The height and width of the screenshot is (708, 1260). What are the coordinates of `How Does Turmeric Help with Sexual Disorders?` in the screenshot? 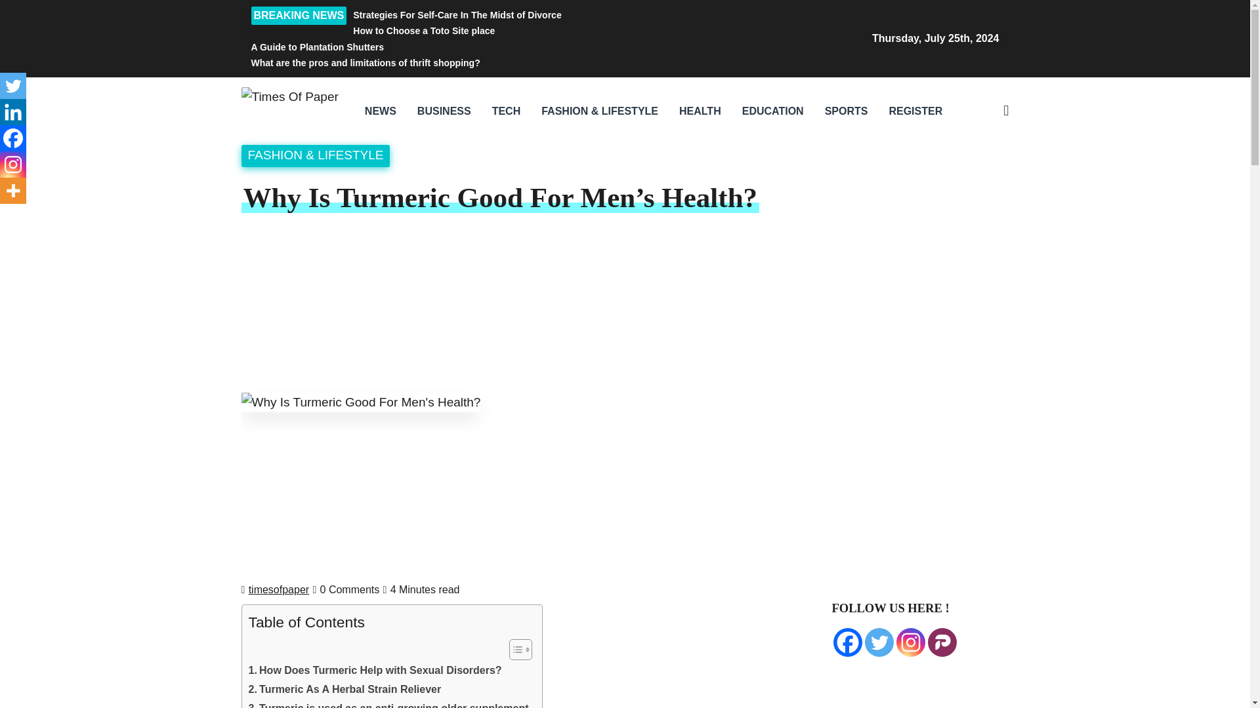 It's located at (375, 670).